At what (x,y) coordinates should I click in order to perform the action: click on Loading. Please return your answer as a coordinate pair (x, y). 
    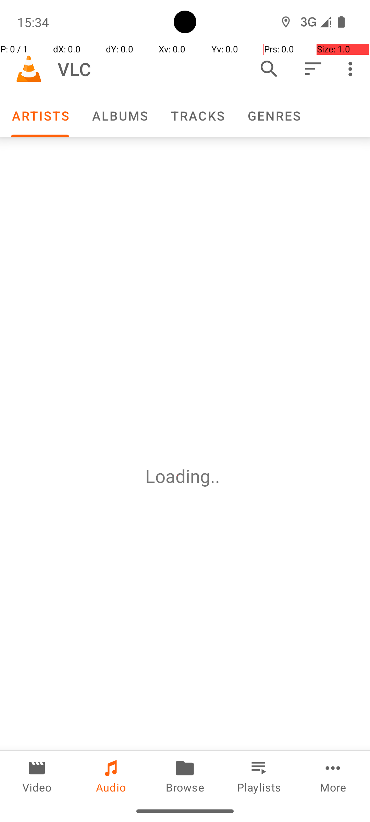
    Looking at the image, I should click on (178, 476).